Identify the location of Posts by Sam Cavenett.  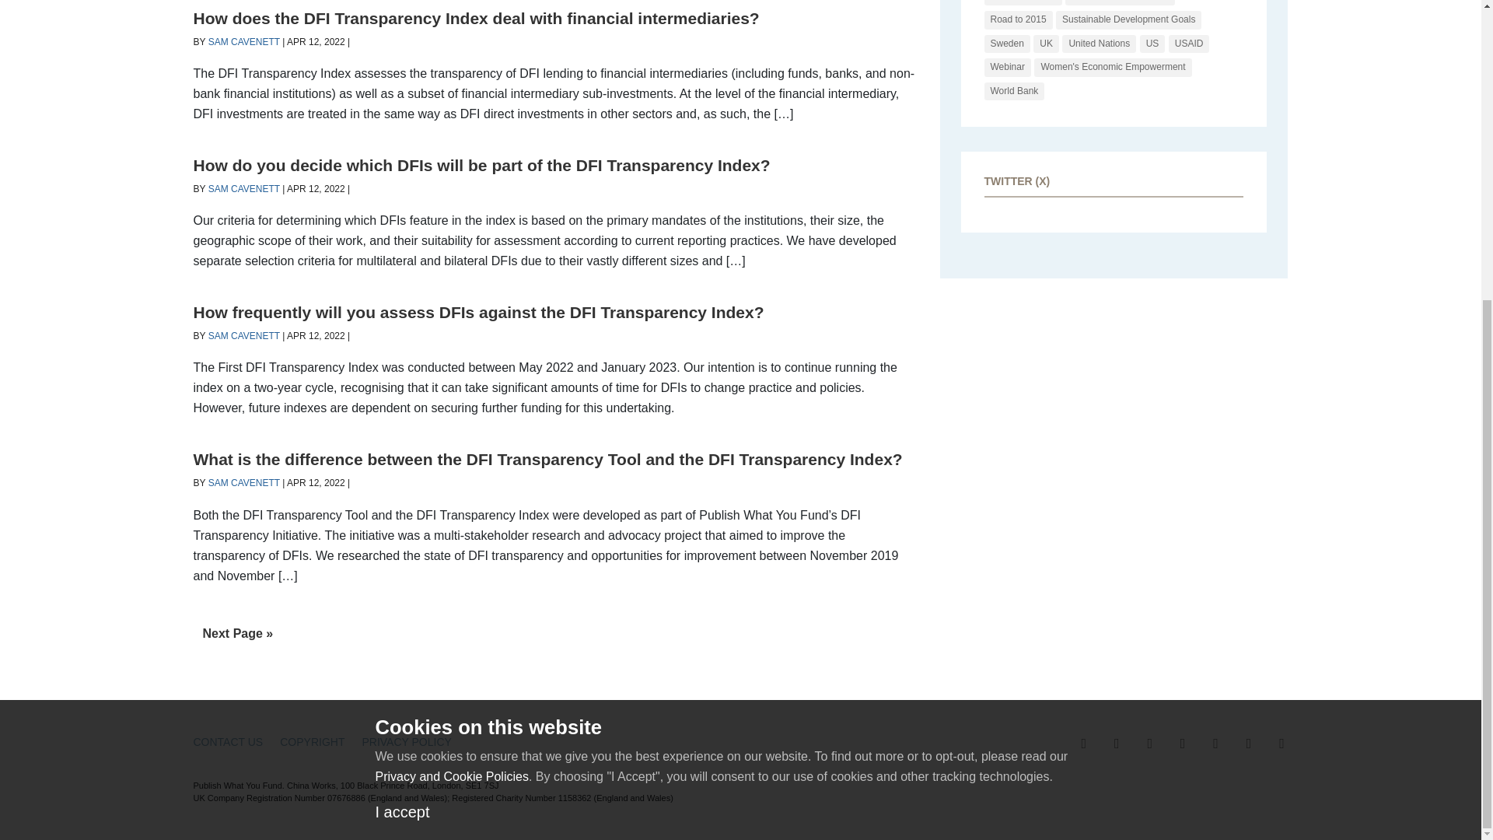
(244, 482).